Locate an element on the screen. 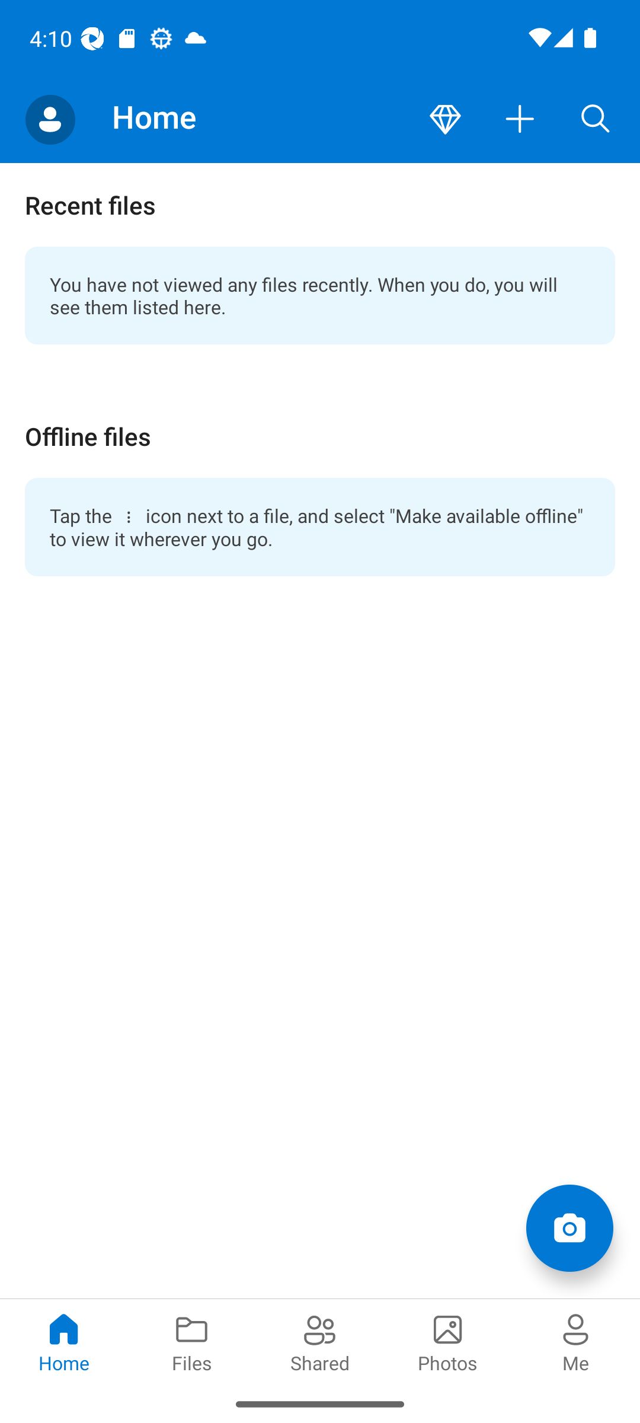 The image size is (640, 1423). Account switcher is located at coordinates (50, 120).